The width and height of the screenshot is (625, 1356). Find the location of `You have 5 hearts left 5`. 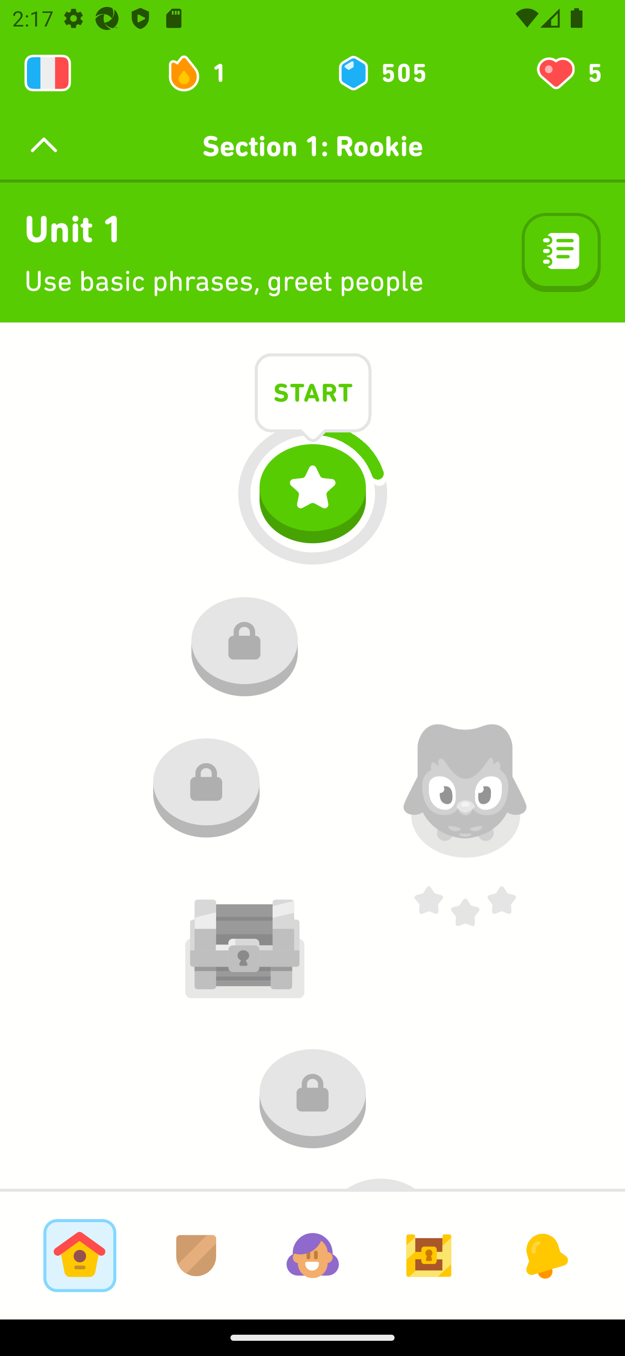

You have 5 hearts left 5 is located at coordinates (568, 73).